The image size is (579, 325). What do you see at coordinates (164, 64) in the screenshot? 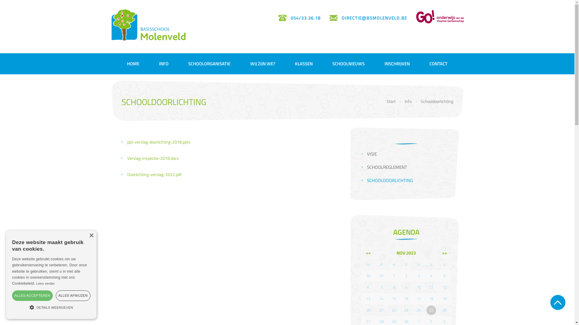
I see `INFO` at bounding box center [164, 64].